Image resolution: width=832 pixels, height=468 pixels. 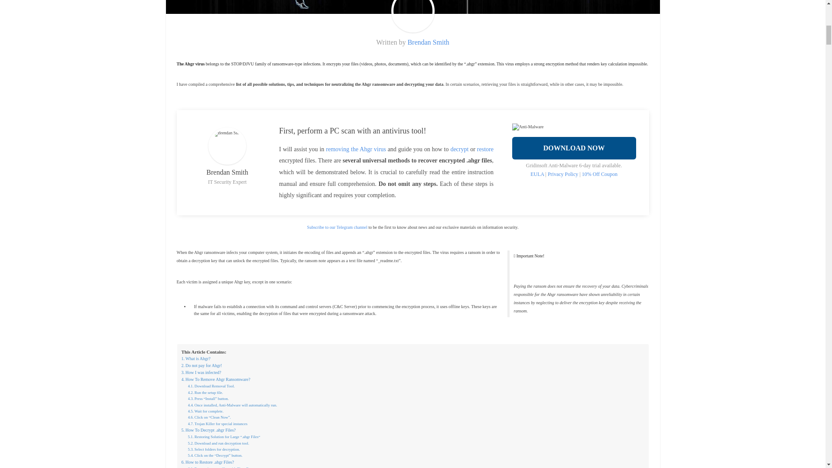 I want to click on decrypt, so click(x=459, y=149).